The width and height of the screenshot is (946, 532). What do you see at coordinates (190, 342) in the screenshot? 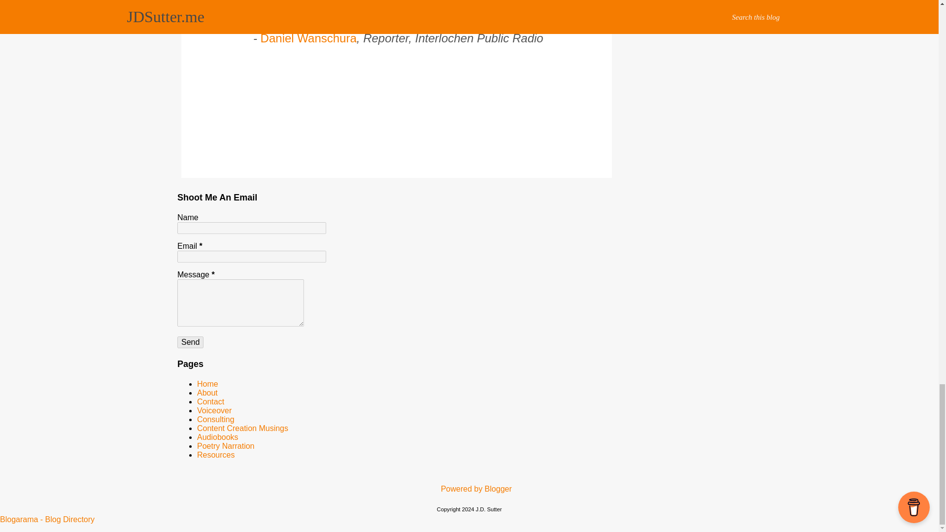
I see `Send` at bounding box center [190, 342].